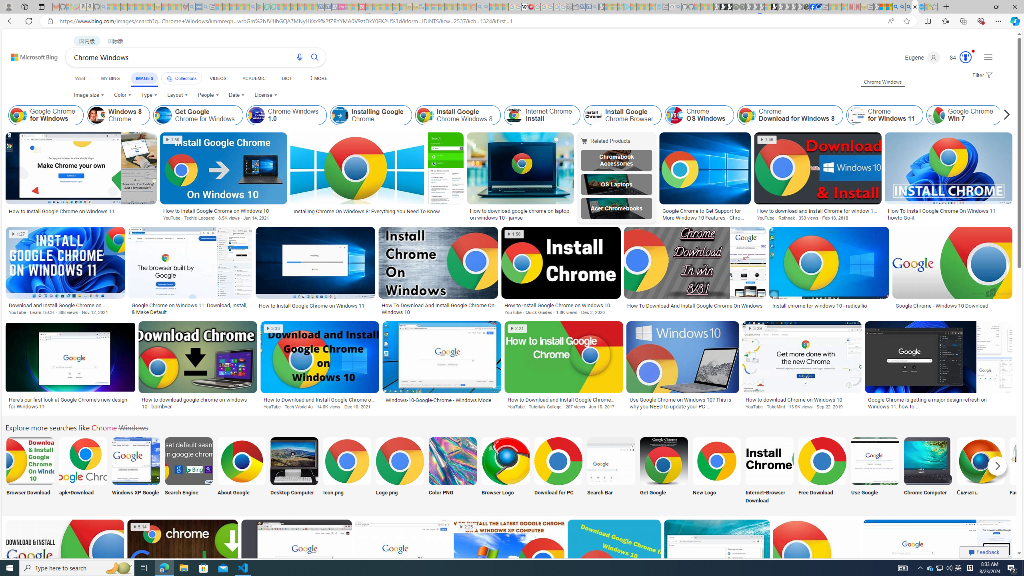  Describe the element at coordinates (466, 526) in the screenshot. I see `2:25` at that location.